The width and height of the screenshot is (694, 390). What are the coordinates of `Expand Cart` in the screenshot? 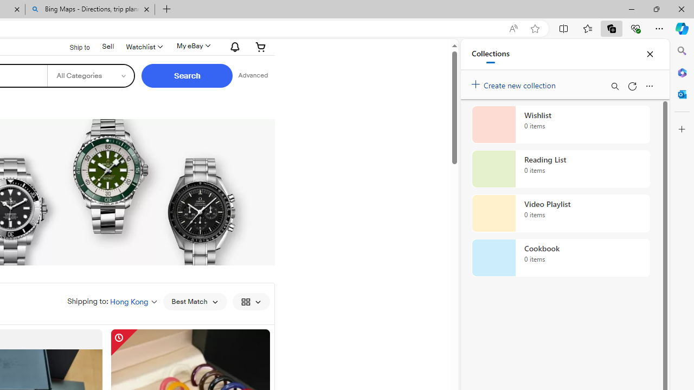 It's located at (261, 47).